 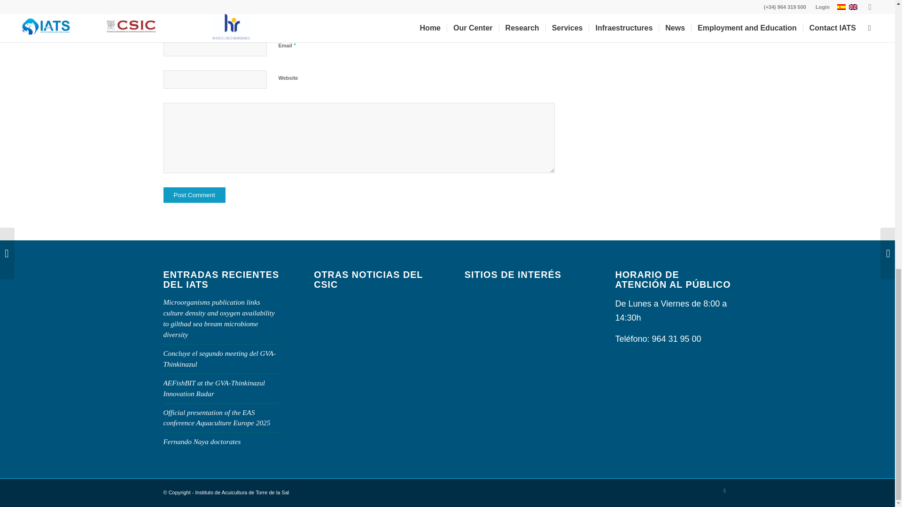 I want to click on Facebook, so click(x=724, y=490).